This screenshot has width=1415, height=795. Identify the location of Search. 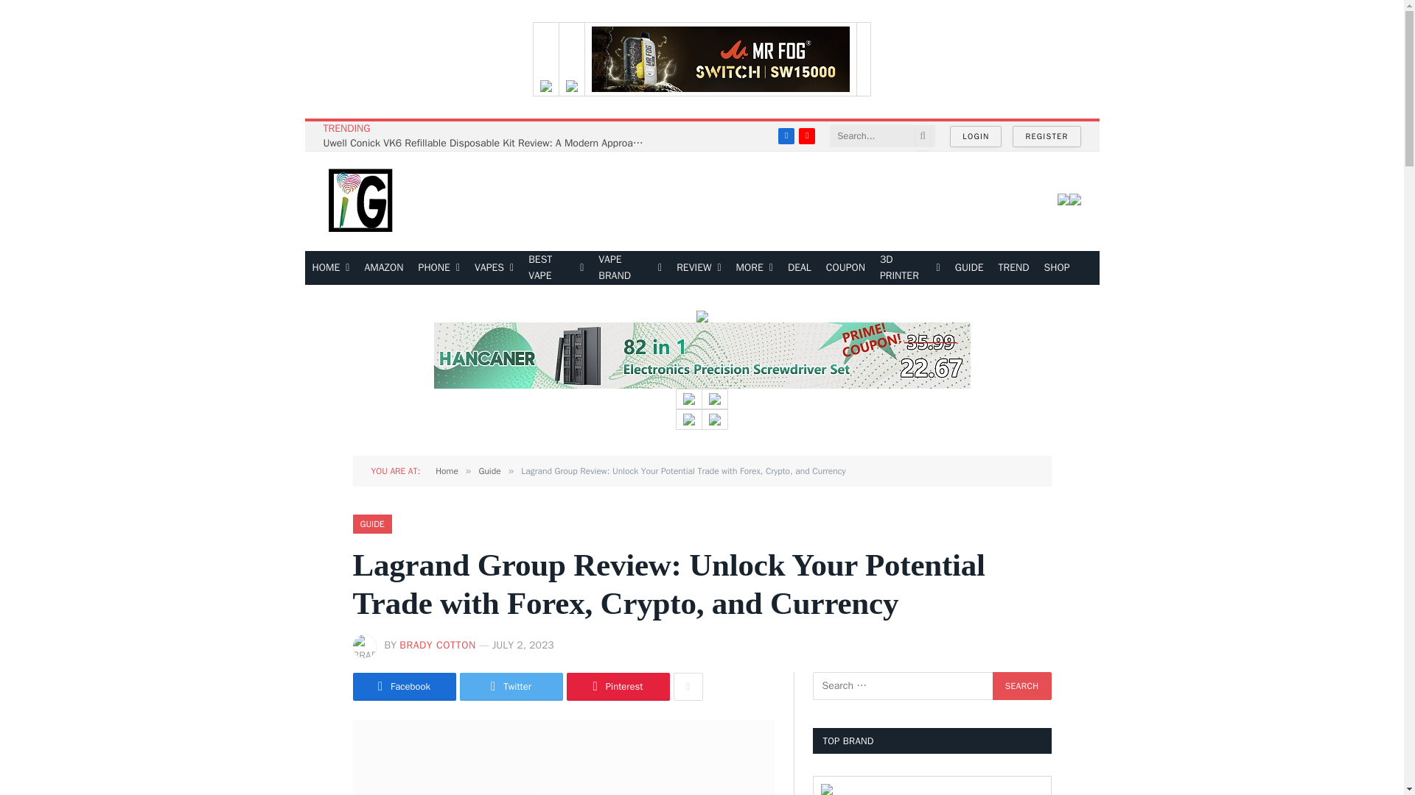
(1021, 686).